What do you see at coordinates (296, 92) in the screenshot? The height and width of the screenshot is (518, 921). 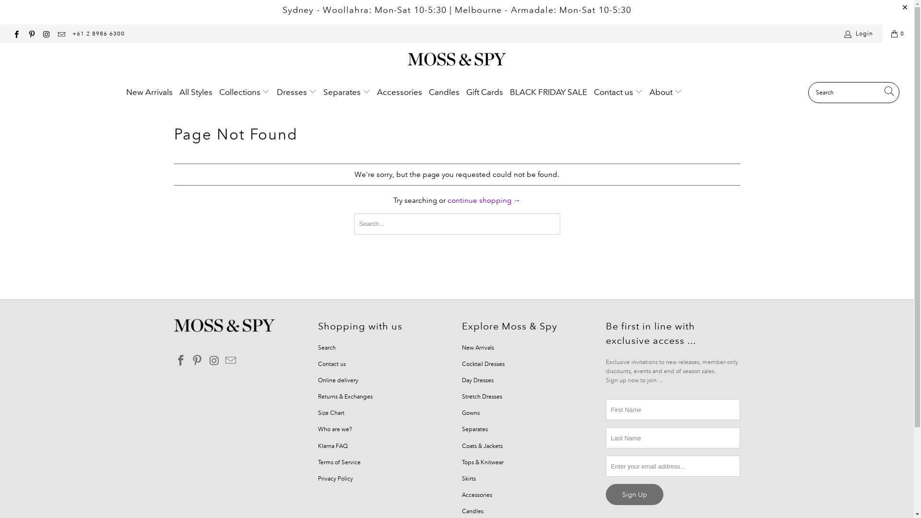 I see `Dresses` at bounding box center [296, 92].